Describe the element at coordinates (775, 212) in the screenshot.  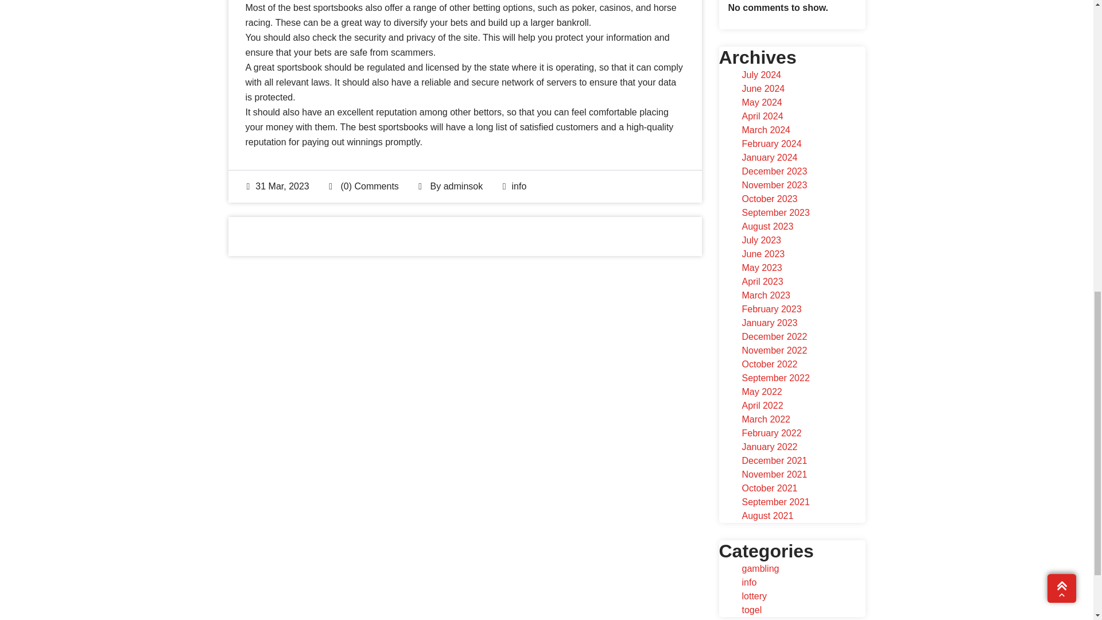
I see `September 2023` at that location.